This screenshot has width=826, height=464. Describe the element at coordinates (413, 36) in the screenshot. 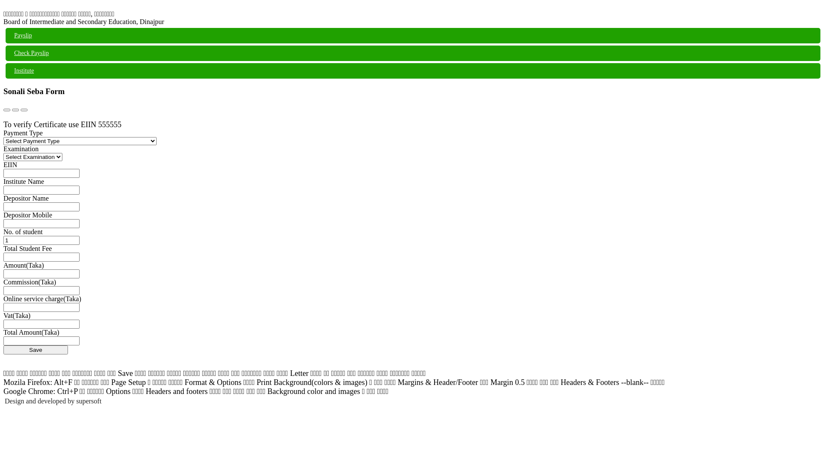

I see `Payslip` at that location.